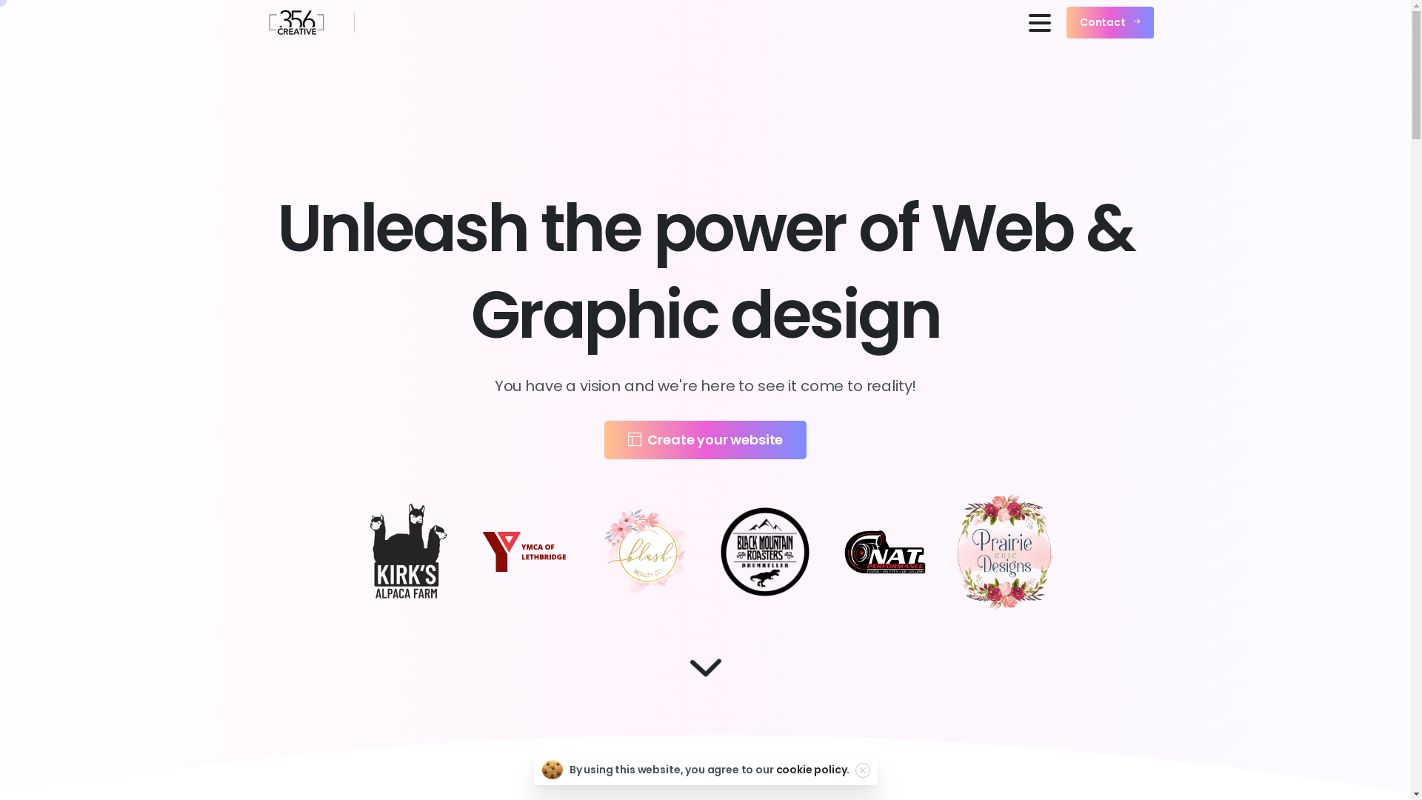 This screenshot has height=800, width=1422. Describe the element at coordinates (706, 440) in the screenshot. I see `Create your website` at that location.